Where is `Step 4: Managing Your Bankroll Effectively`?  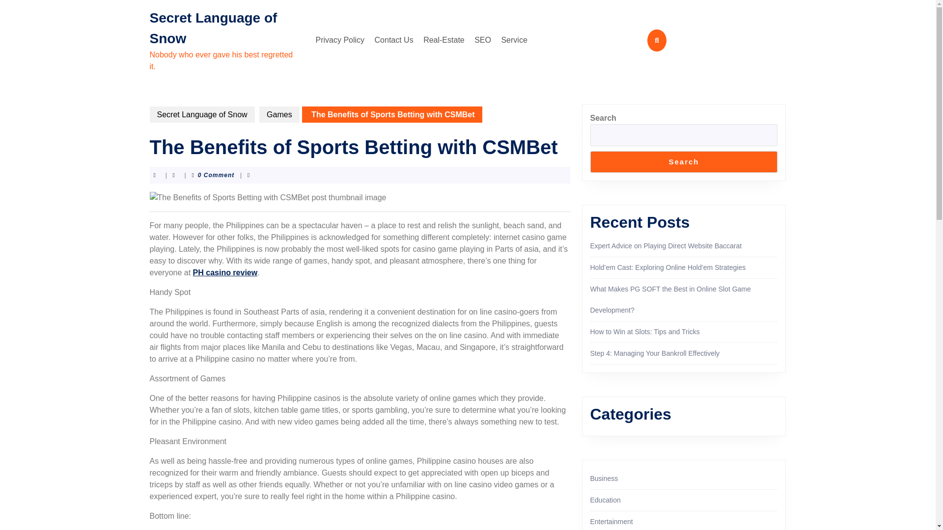
Step 4: Managing Your Bankroll Effectively is located at coordinates (655, 353).